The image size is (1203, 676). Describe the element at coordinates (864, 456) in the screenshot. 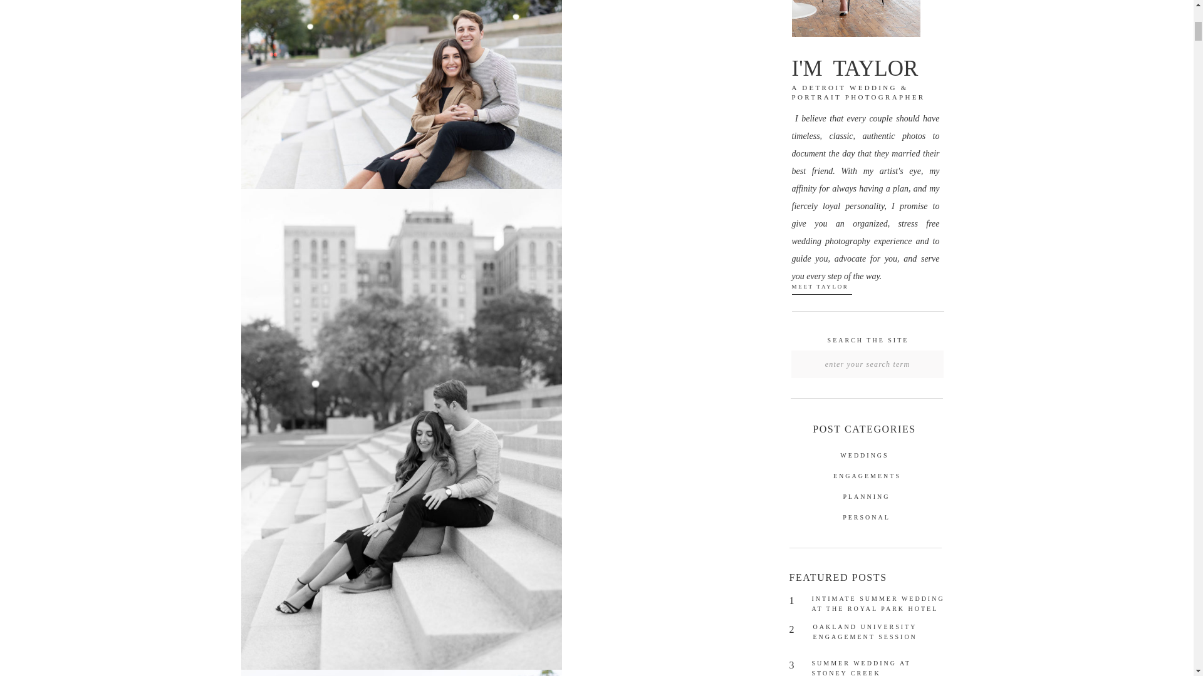

I see `WEDDINGS` at that location.